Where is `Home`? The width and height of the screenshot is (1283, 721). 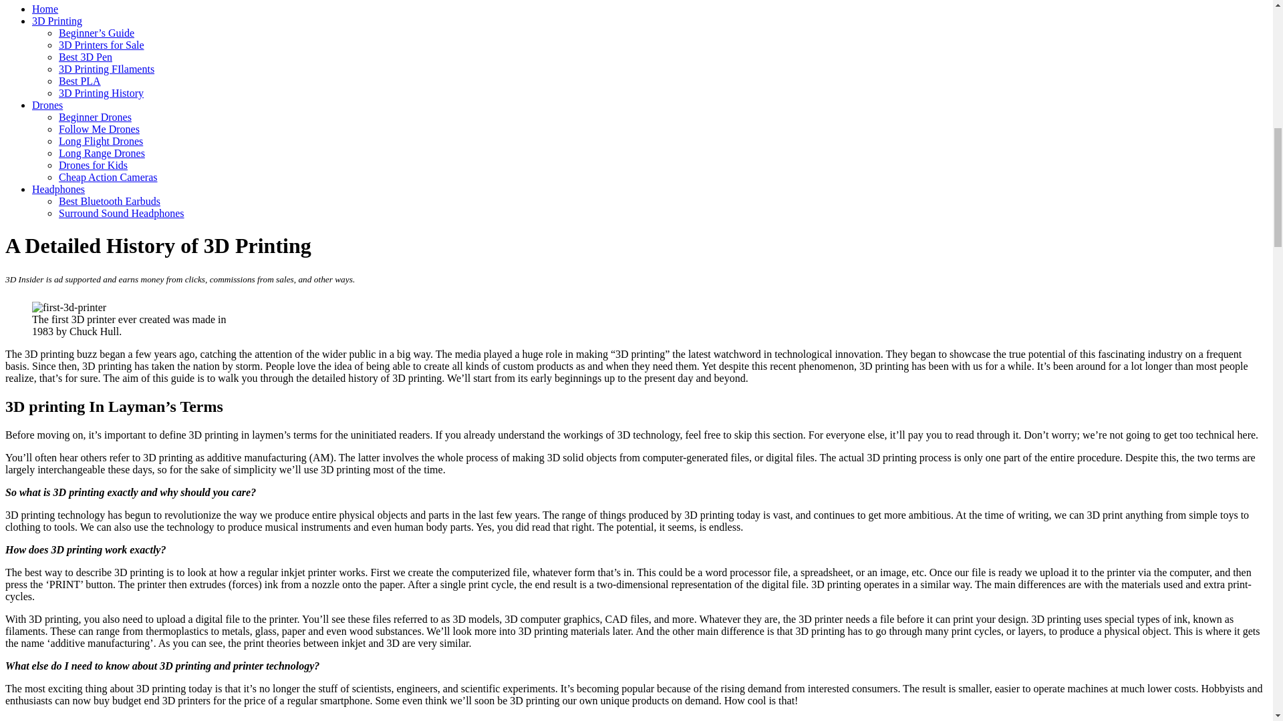 Home is located at coordinates (45, 9).